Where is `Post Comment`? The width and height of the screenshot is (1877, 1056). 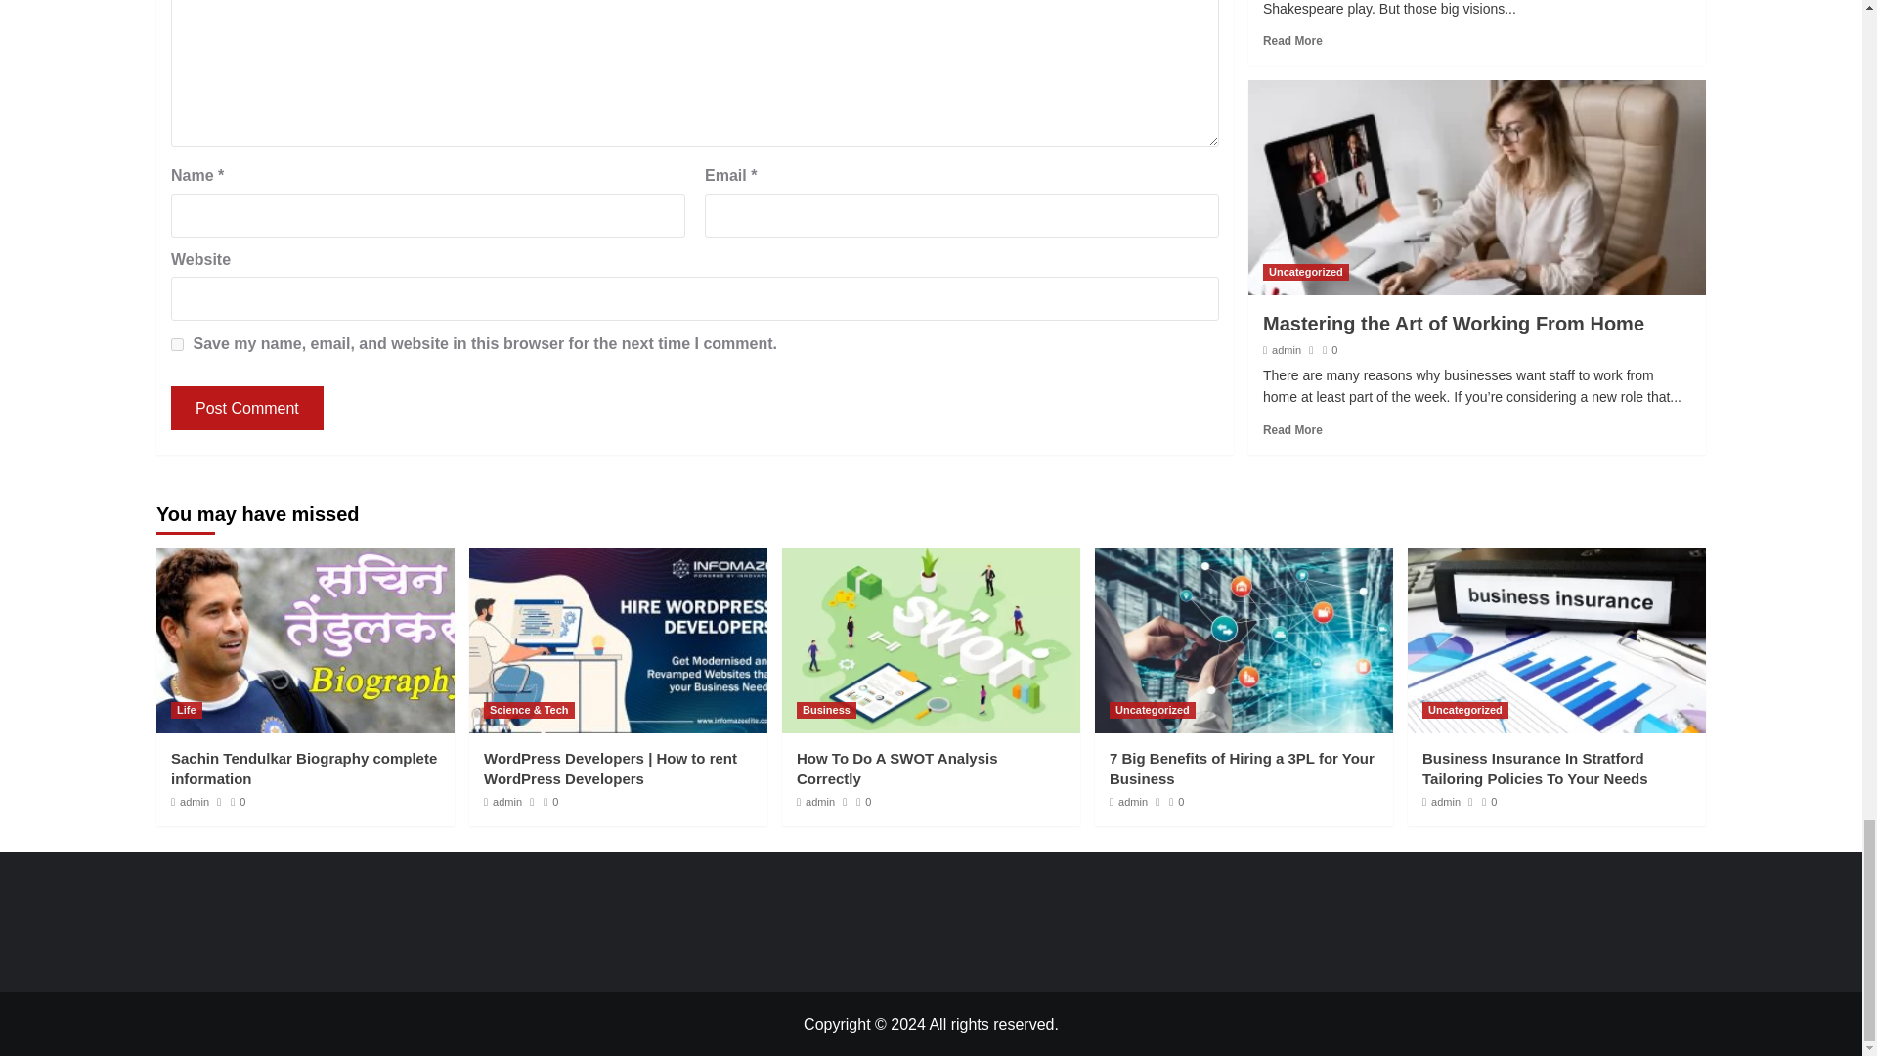 Post Comment is located at coordinates (246, 408).